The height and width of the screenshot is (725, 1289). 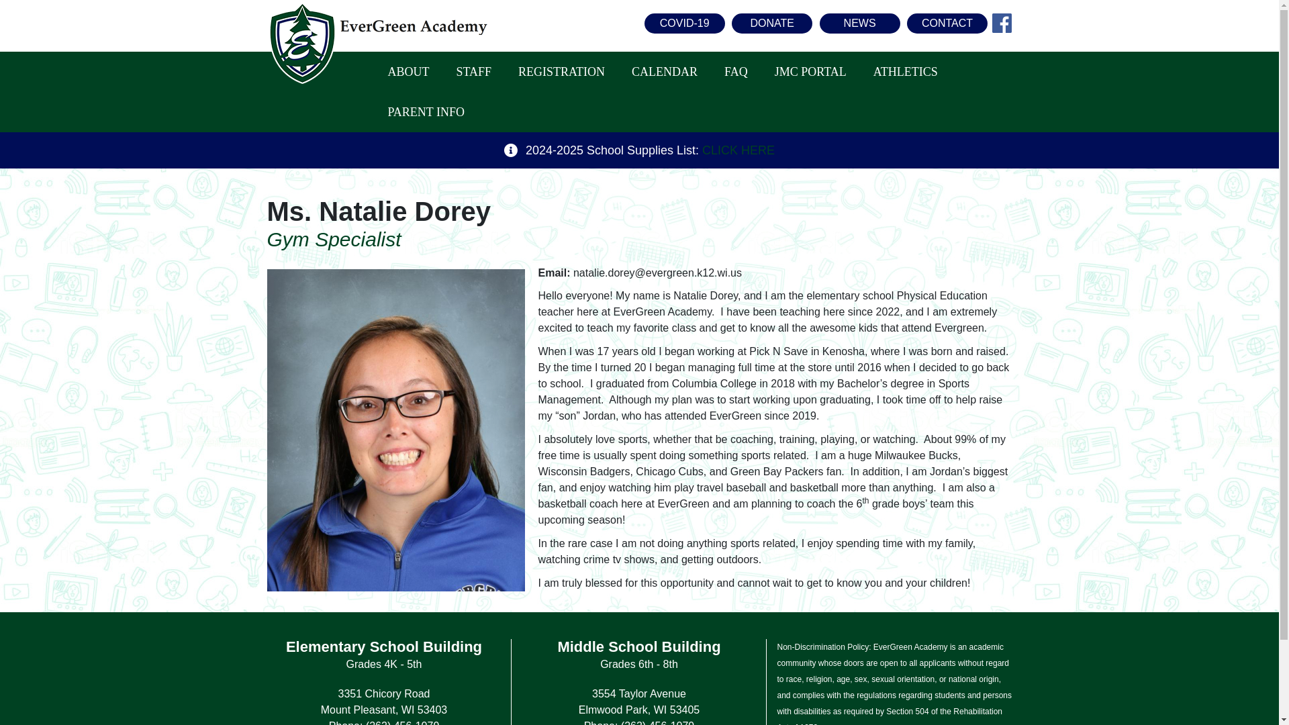 What do you see at coordinates (685, 23) in the screenshot?
I see `COVID-19` at bounding box center [685, 23].